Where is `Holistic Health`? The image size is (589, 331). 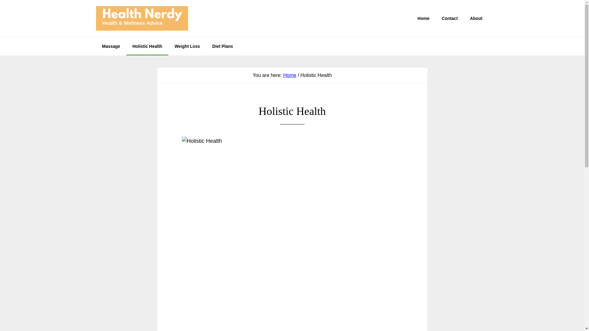
Holistic Health is located at coordinates (147, 46).